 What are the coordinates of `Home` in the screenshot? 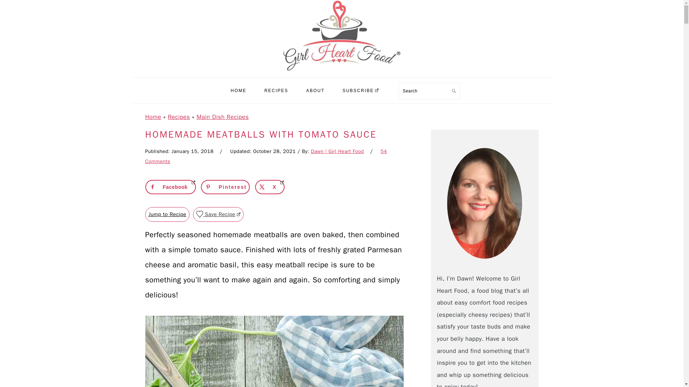 It's located at (153, 117).